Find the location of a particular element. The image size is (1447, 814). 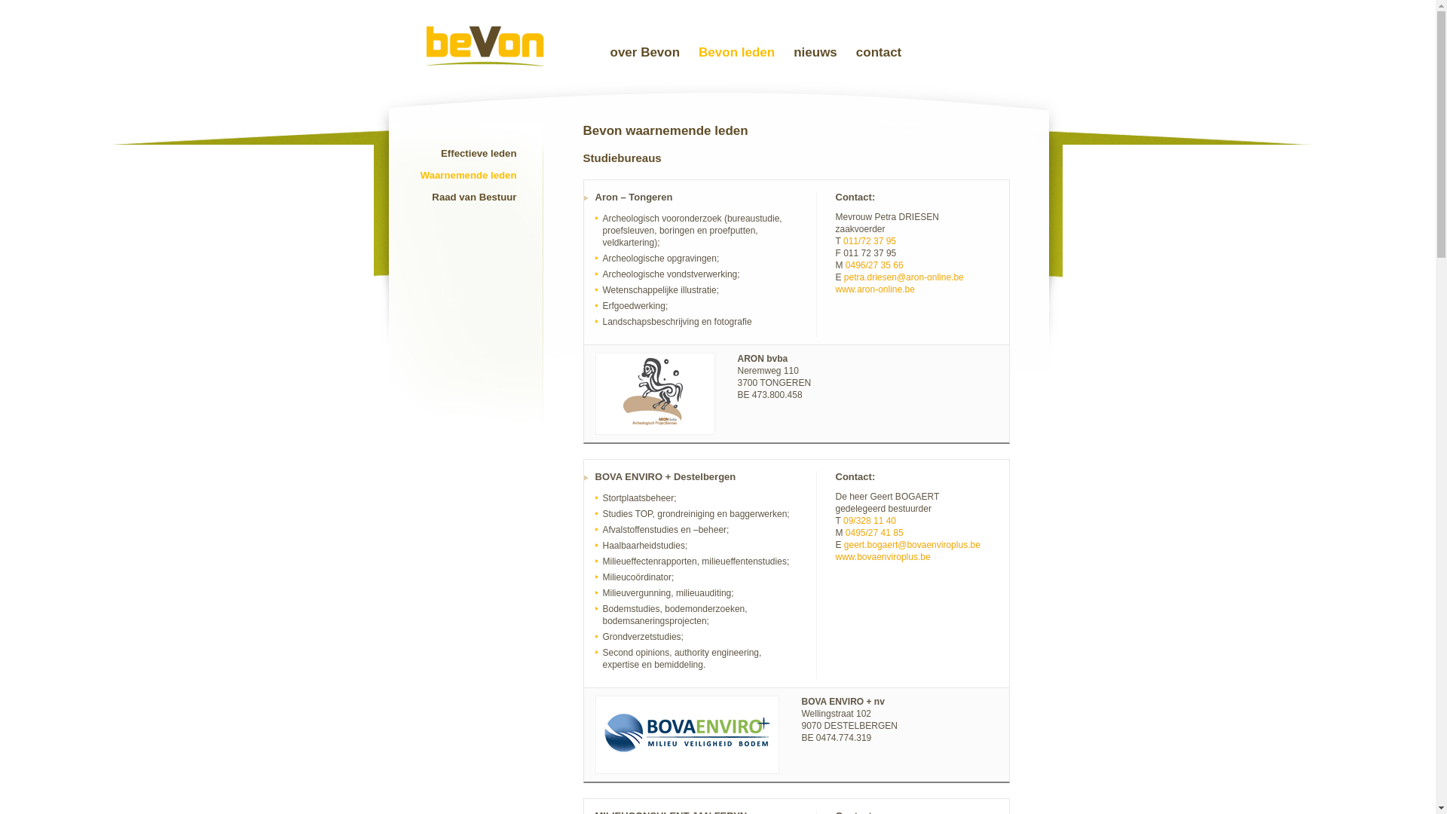

www.bovaenviroplus.be is located at coordinates (883, 557).